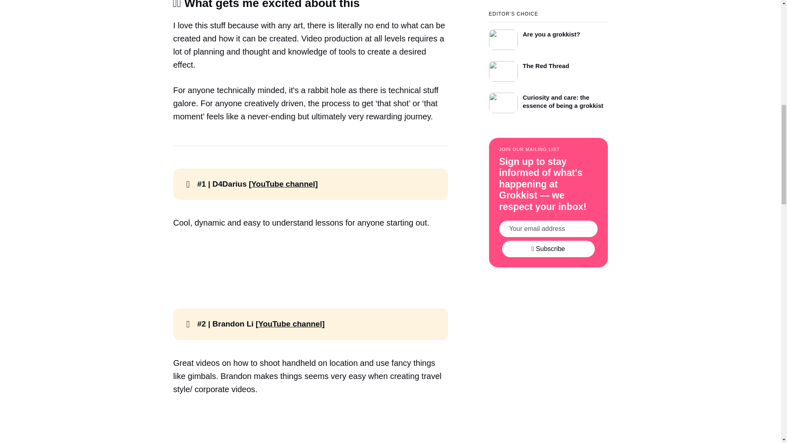  Describe the element at coordinates (548, 69) in the screenshot. I see `The Red Thread` at that location.